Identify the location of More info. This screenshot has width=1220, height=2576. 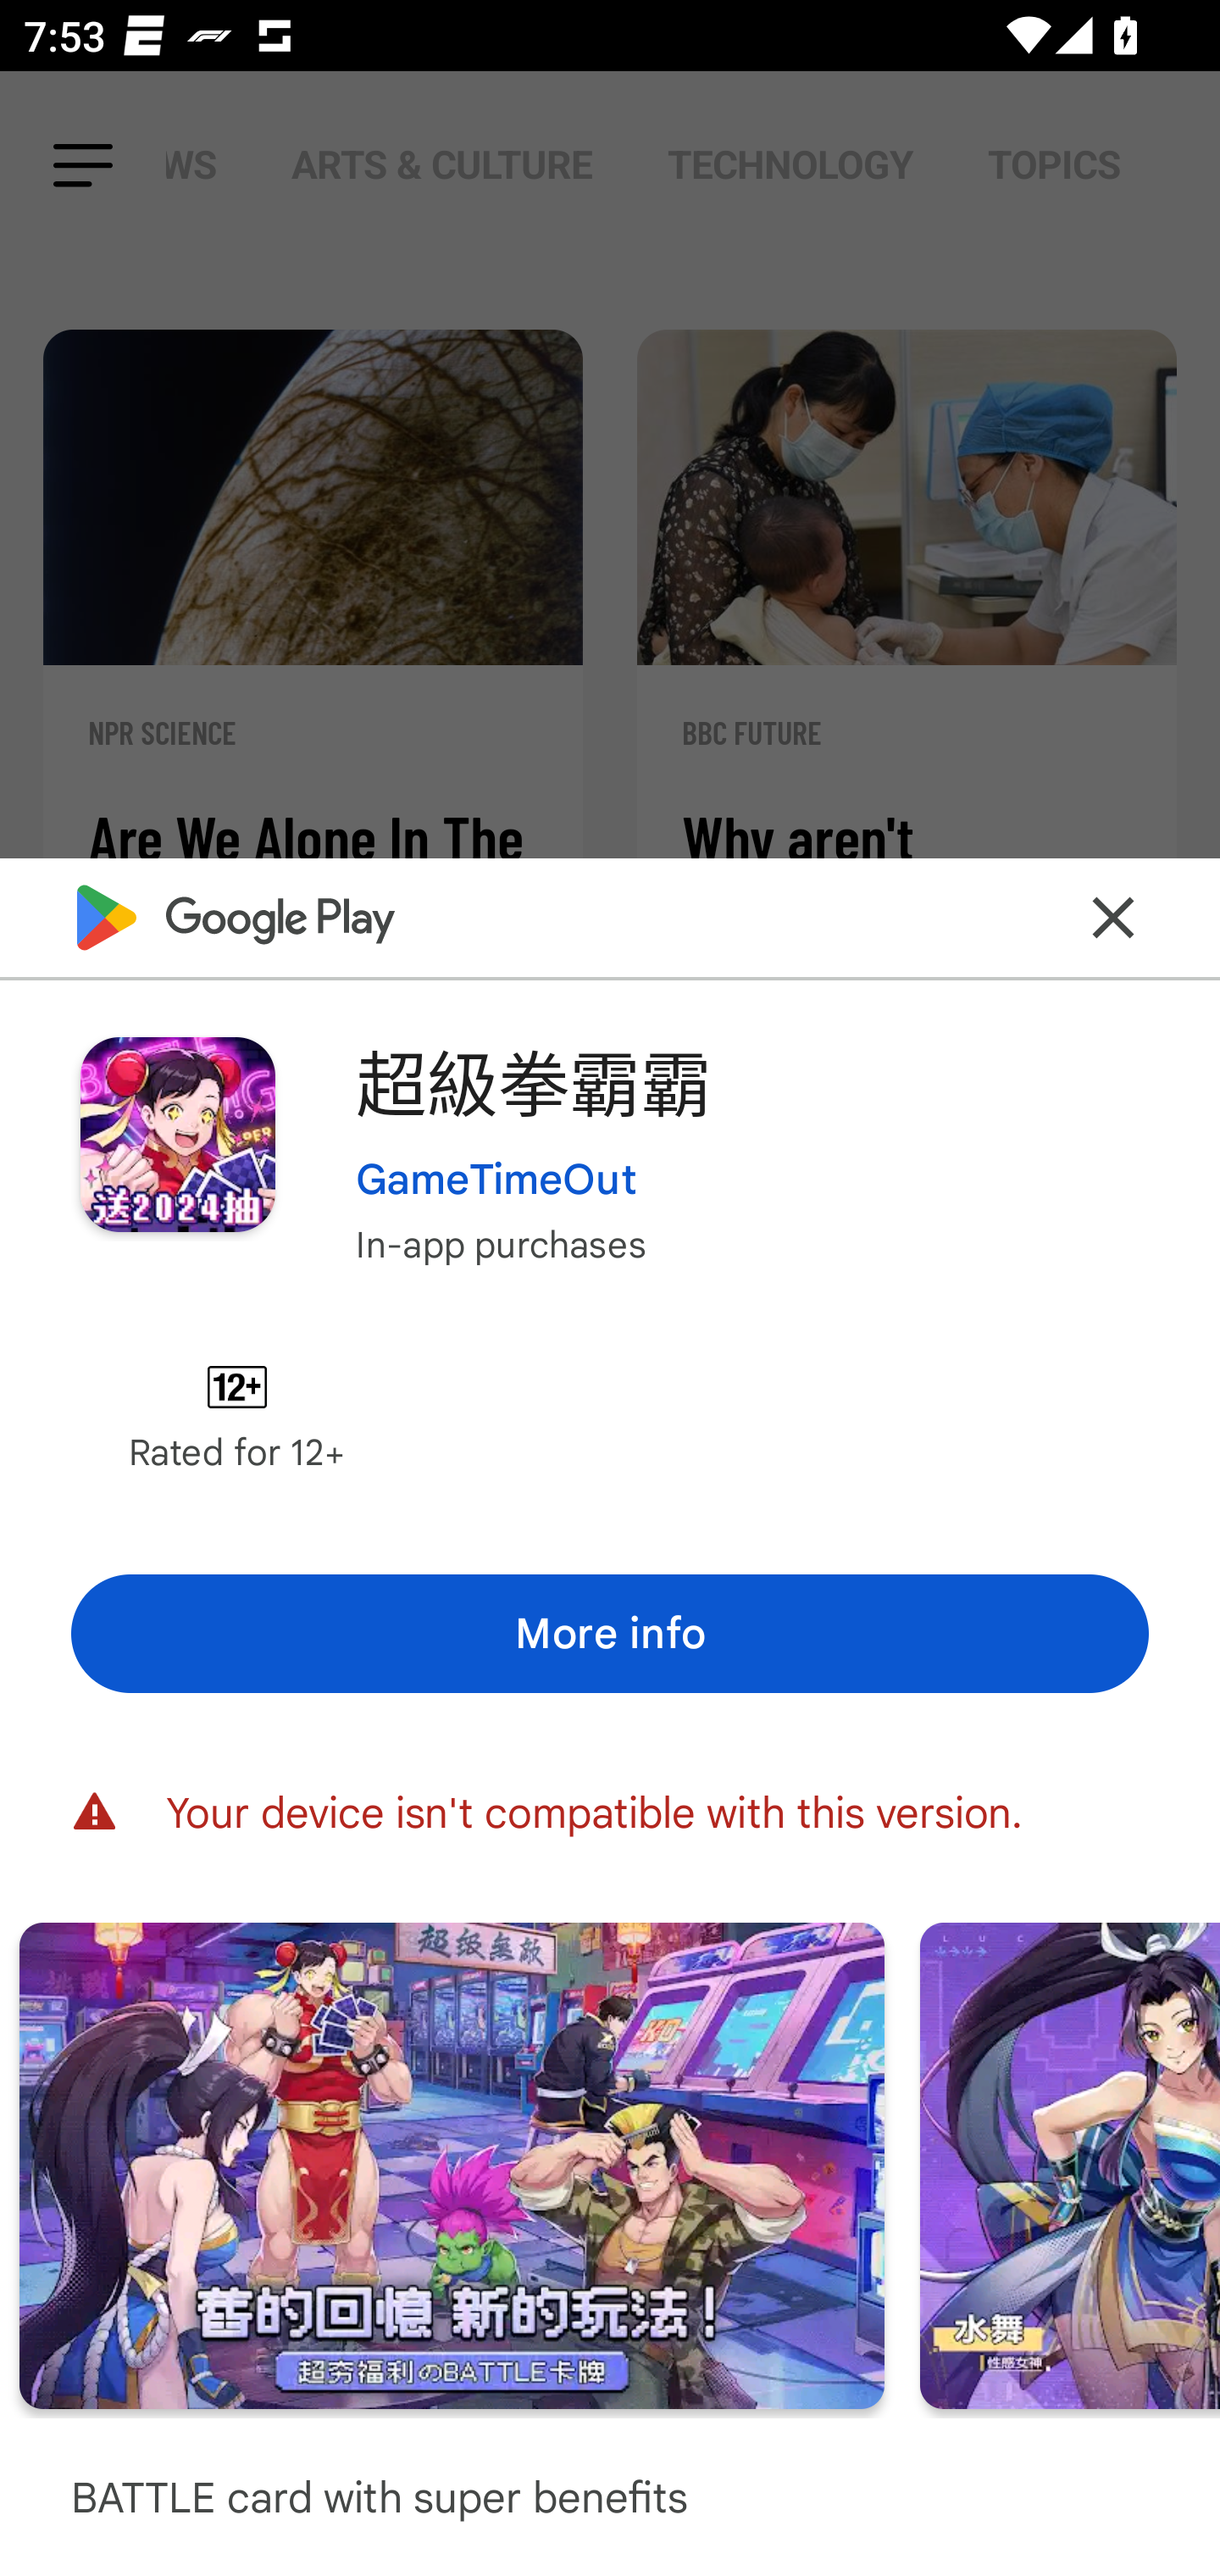
(610, 1633).